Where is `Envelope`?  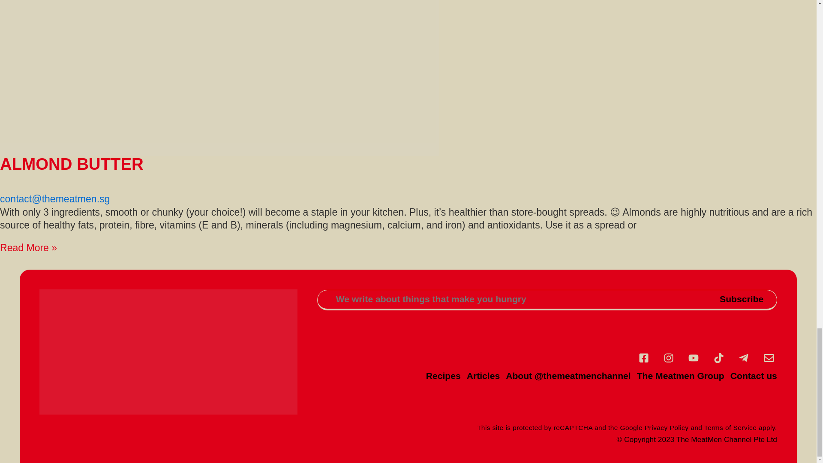 Envelope is located at coordinates (769, 358).